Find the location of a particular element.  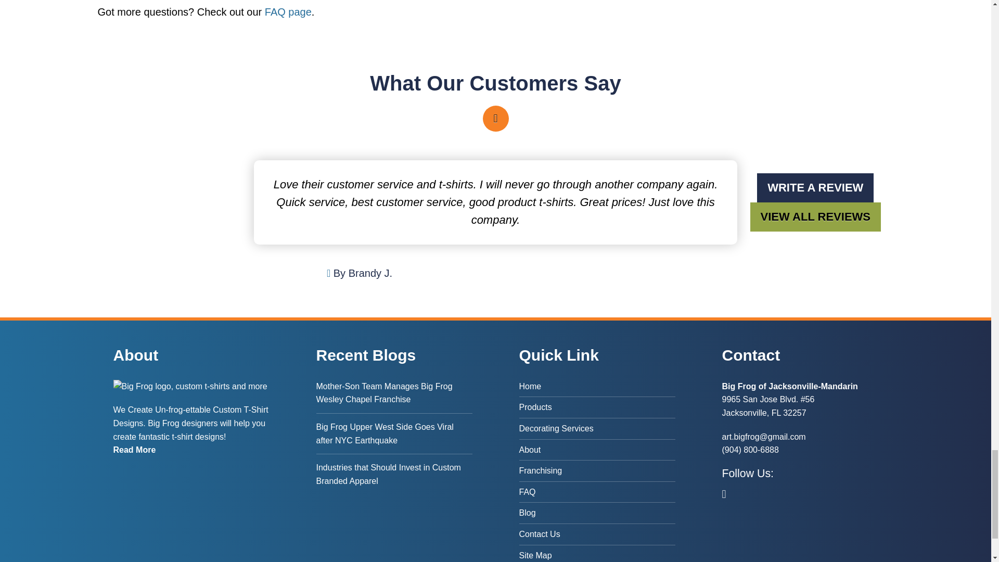

Read More is located at coordinates (134, 450).